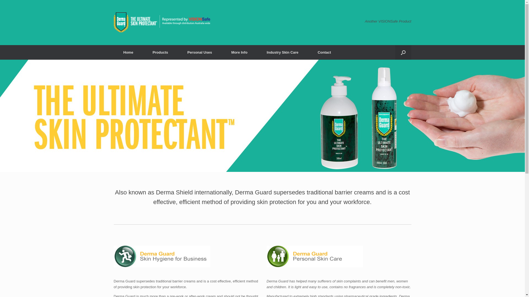 This screenshot has height=297, width=529. What do you see at coordinates (240, 52) in the screenshot?
I see `More Info` at bounding box center [240, 52].